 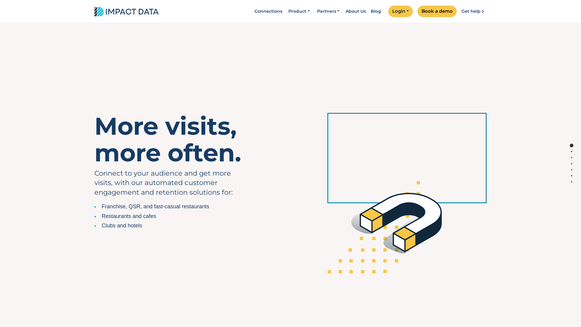 I want to click on Section 5, so click(x=572, y=170).